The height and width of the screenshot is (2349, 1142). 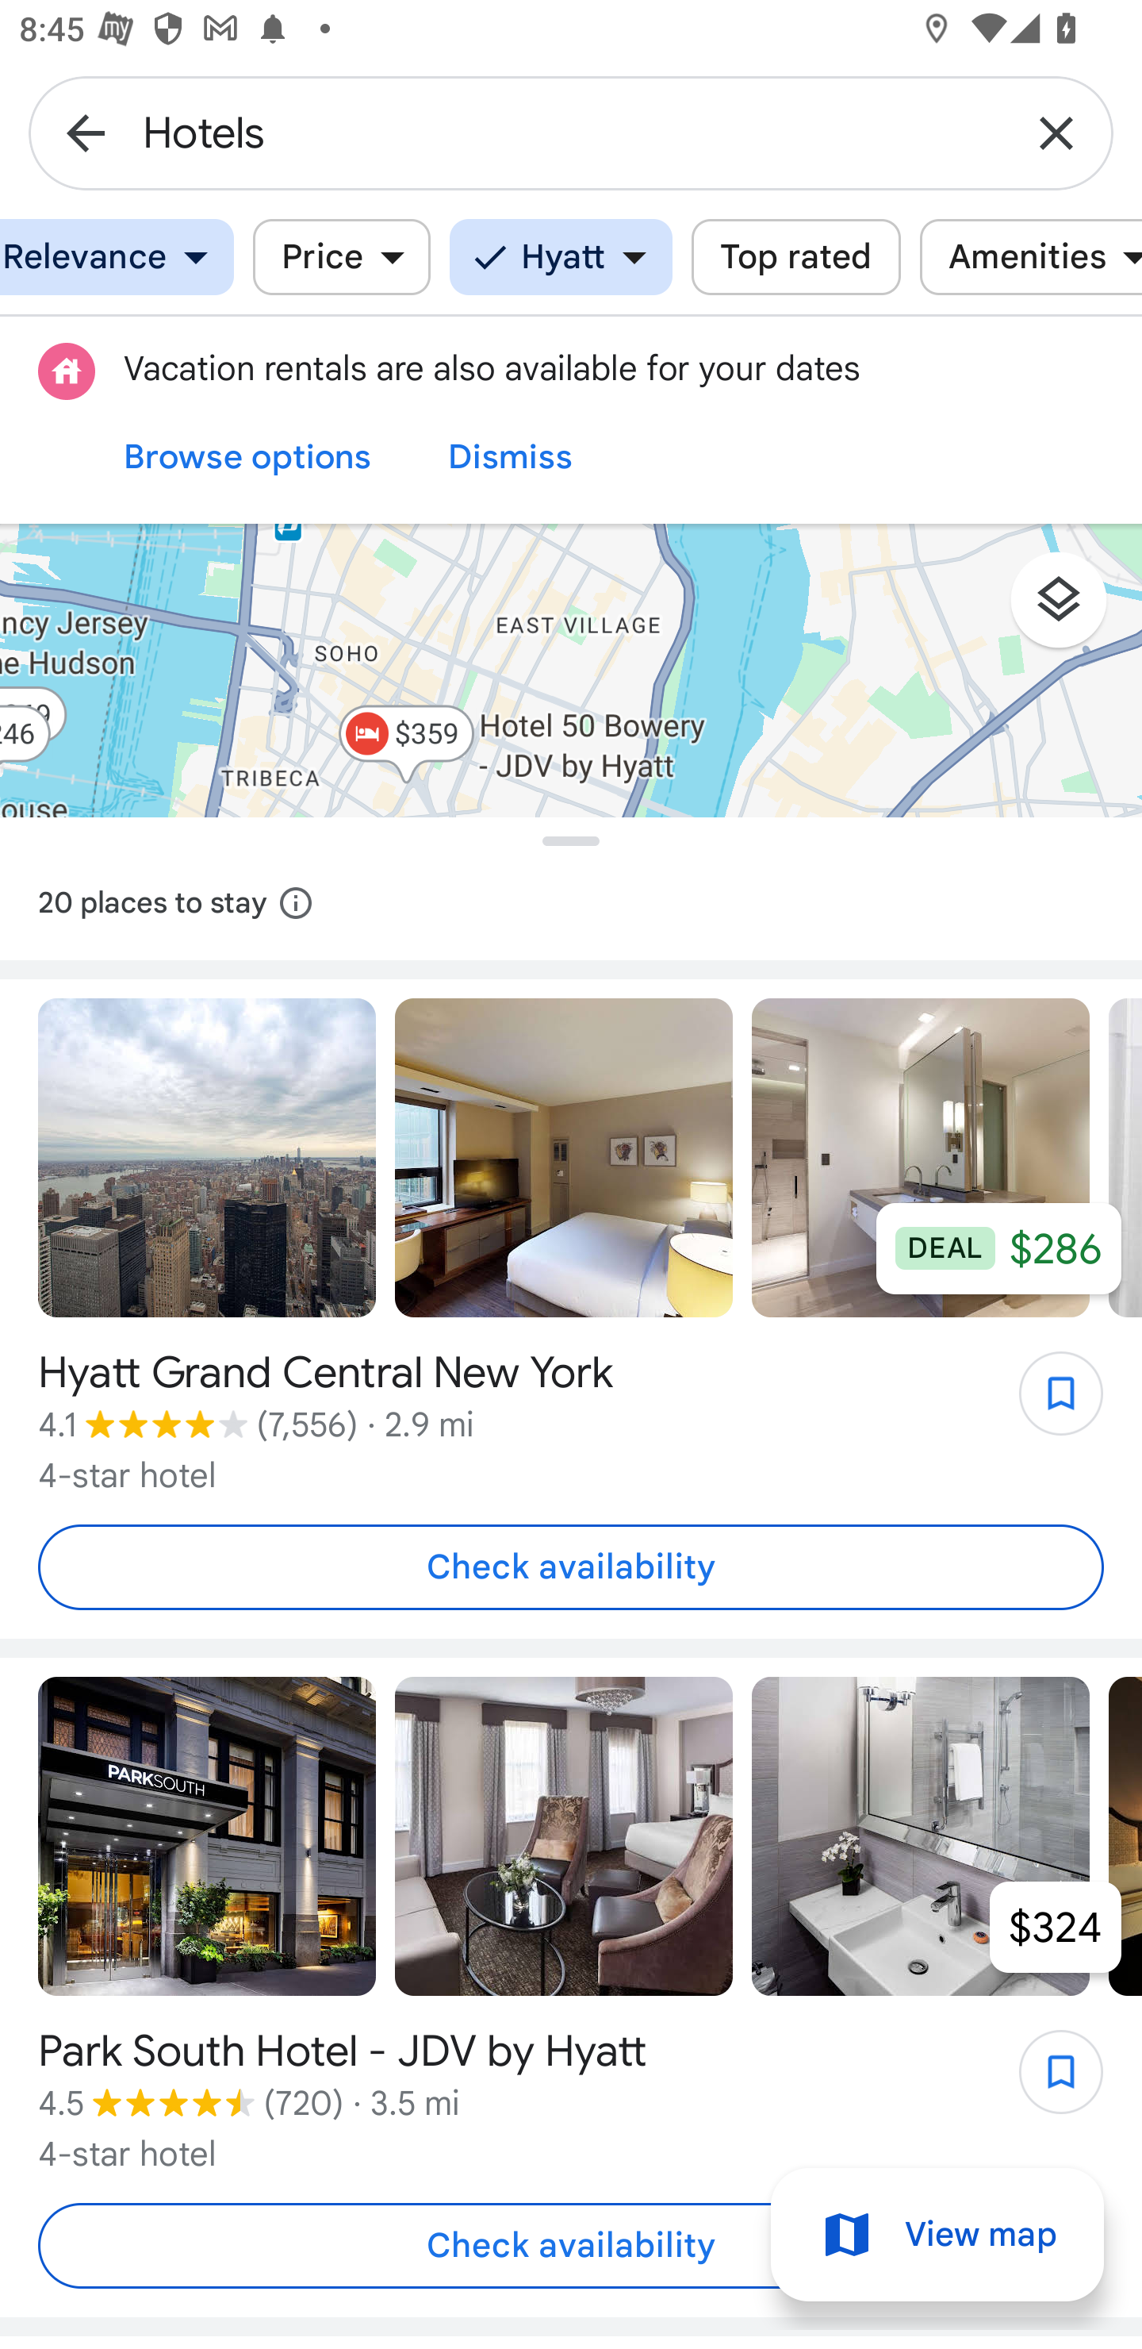 I want to click on Layers, so click(x=1072, y=609).